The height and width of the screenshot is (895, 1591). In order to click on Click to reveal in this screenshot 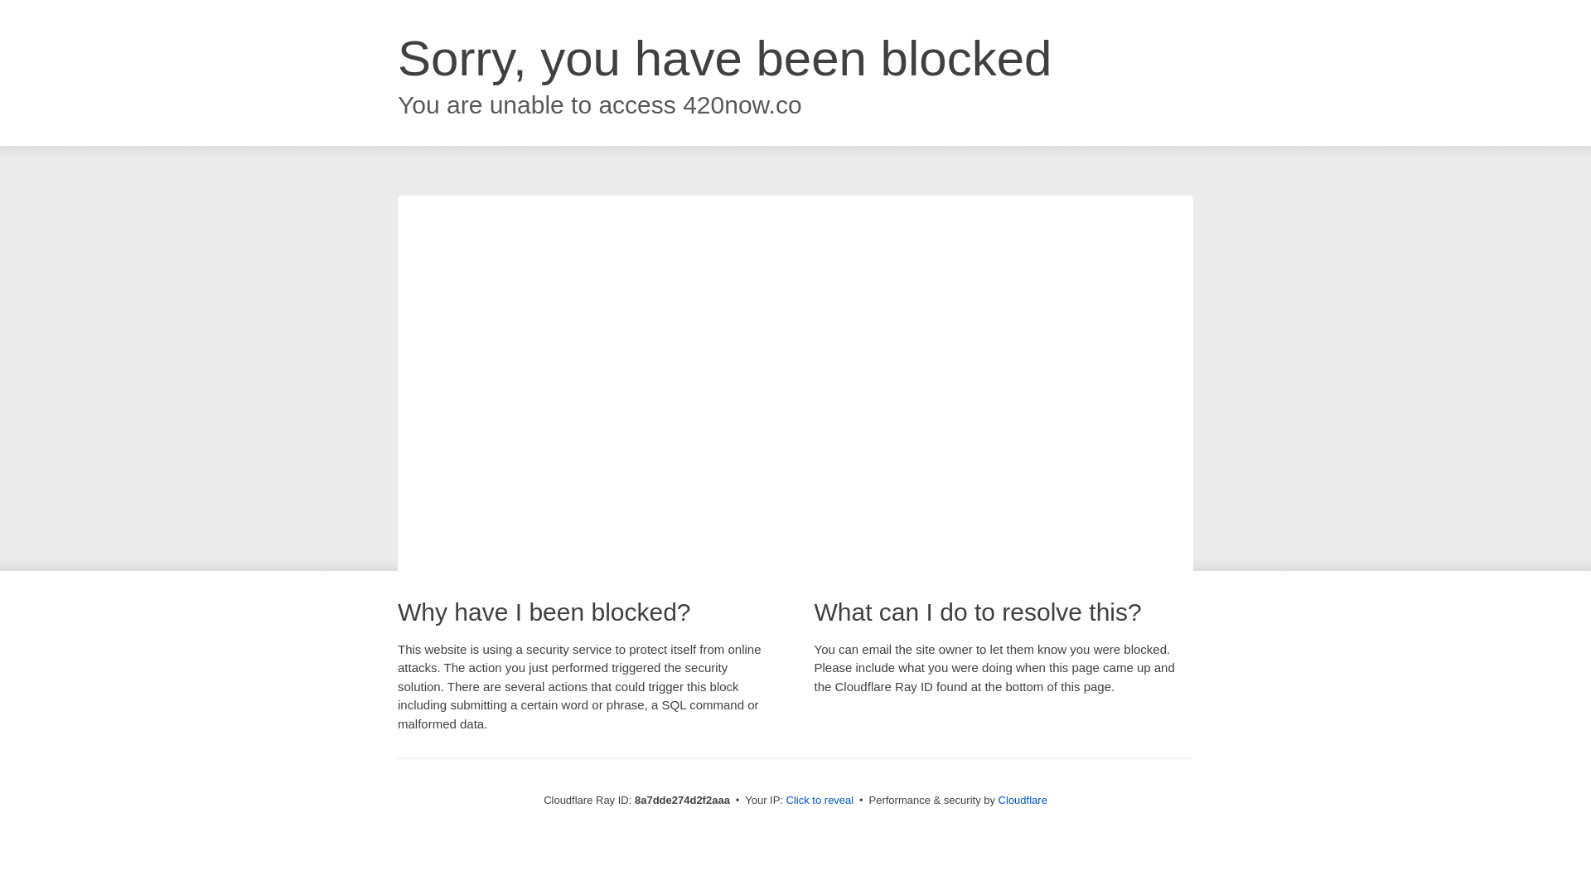, I will do `click(820, 801)`.